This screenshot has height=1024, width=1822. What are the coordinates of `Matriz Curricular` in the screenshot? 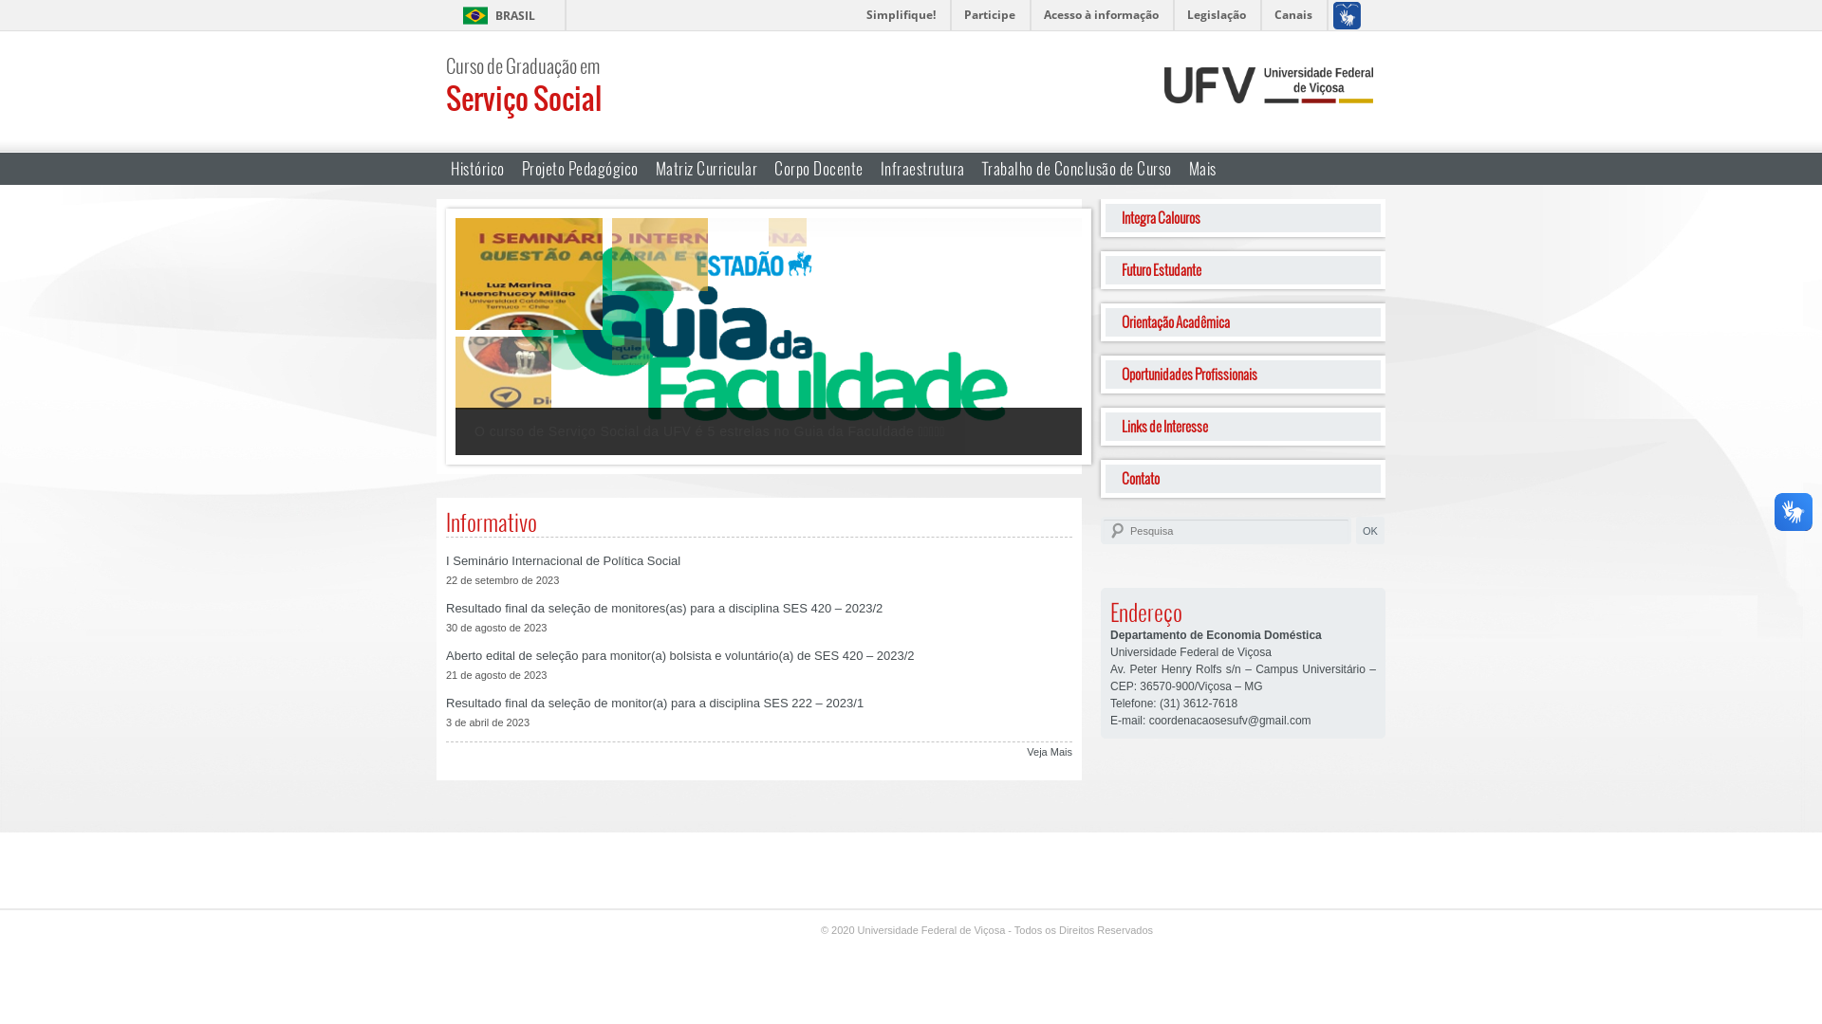 It's located at (707, 169).